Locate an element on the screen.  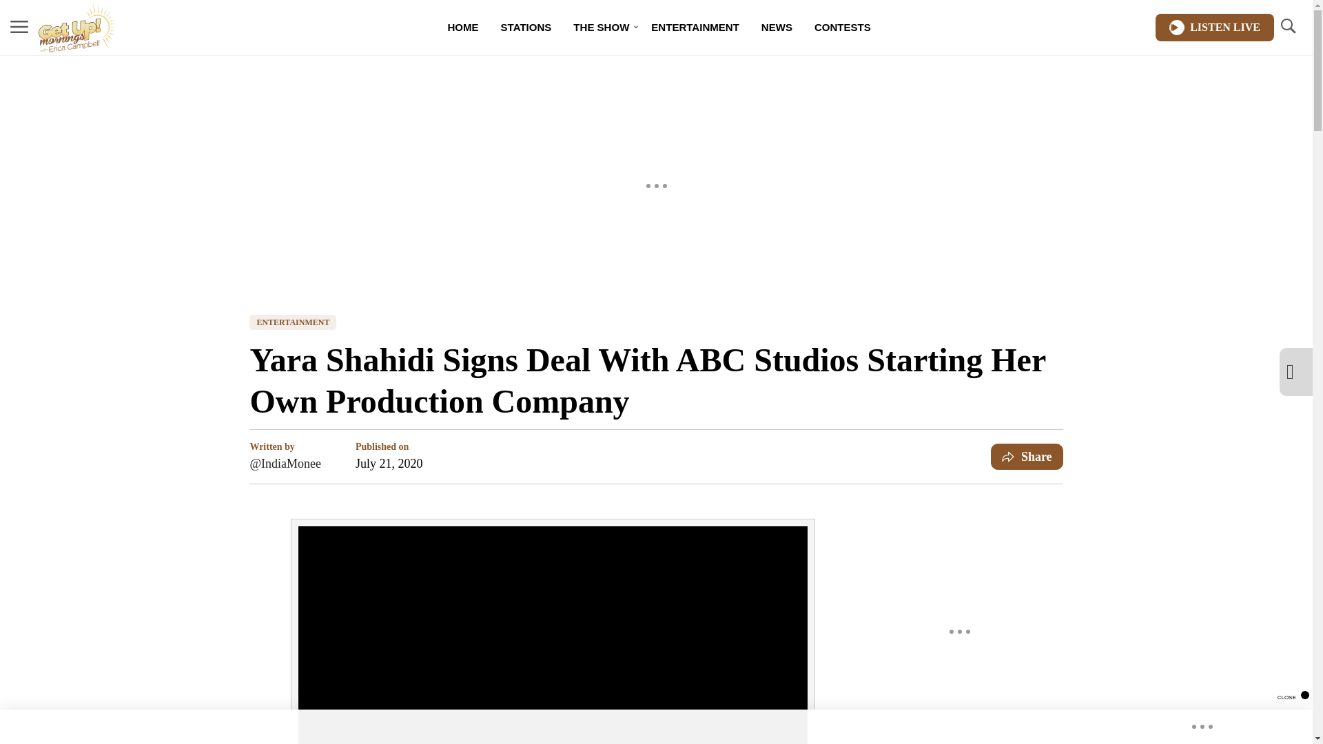
HOME is located at coordinates (463, 28).